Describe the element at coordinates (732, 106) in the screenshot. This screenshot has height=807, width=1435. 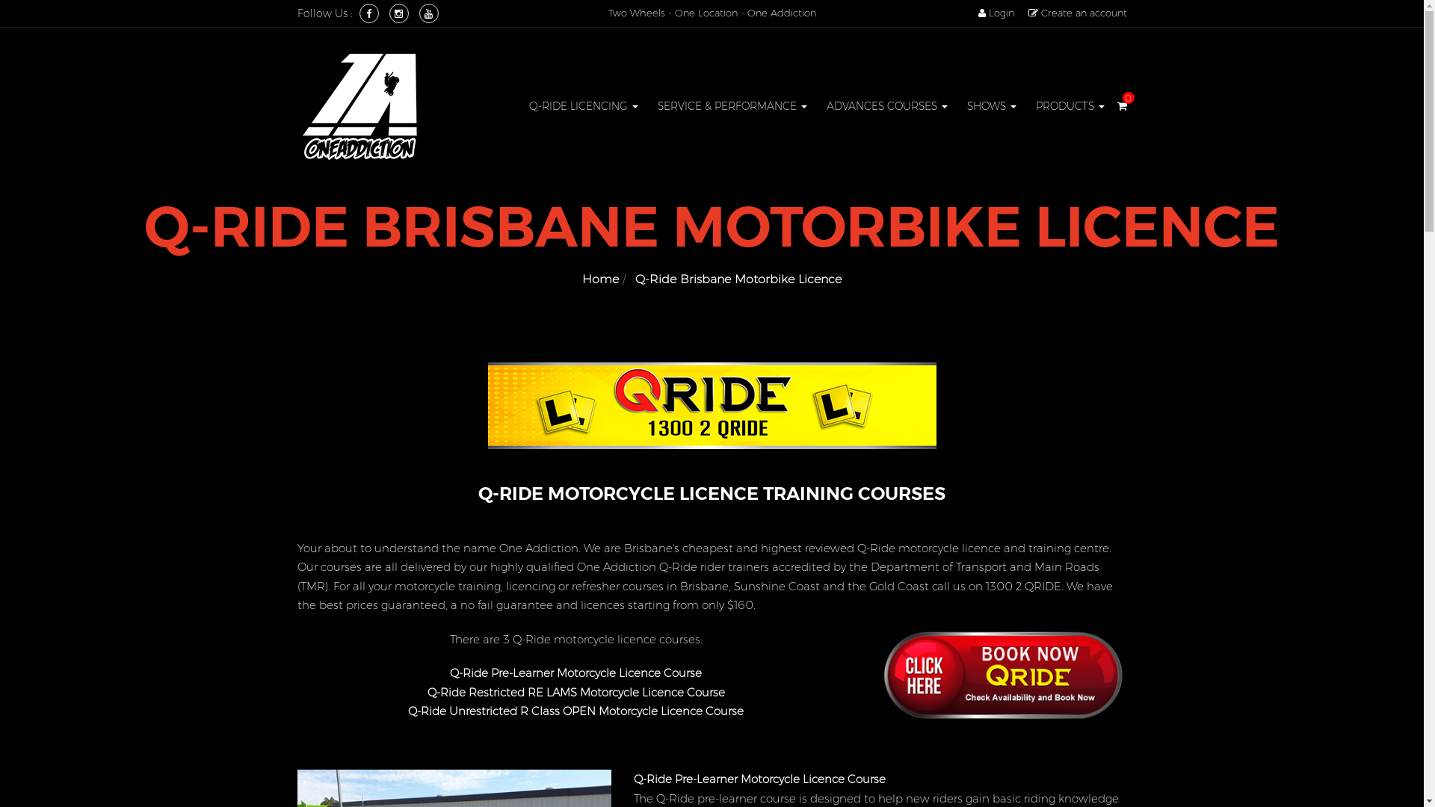
I see `SERVICE & PERFORMANCE` at that location.